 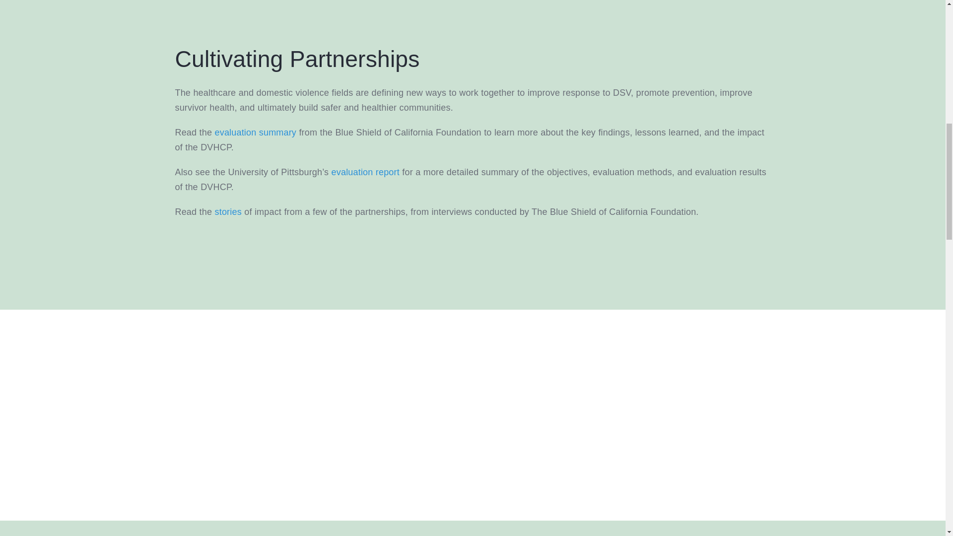 I want to click on evaluation report, so click(x=365, y=172).